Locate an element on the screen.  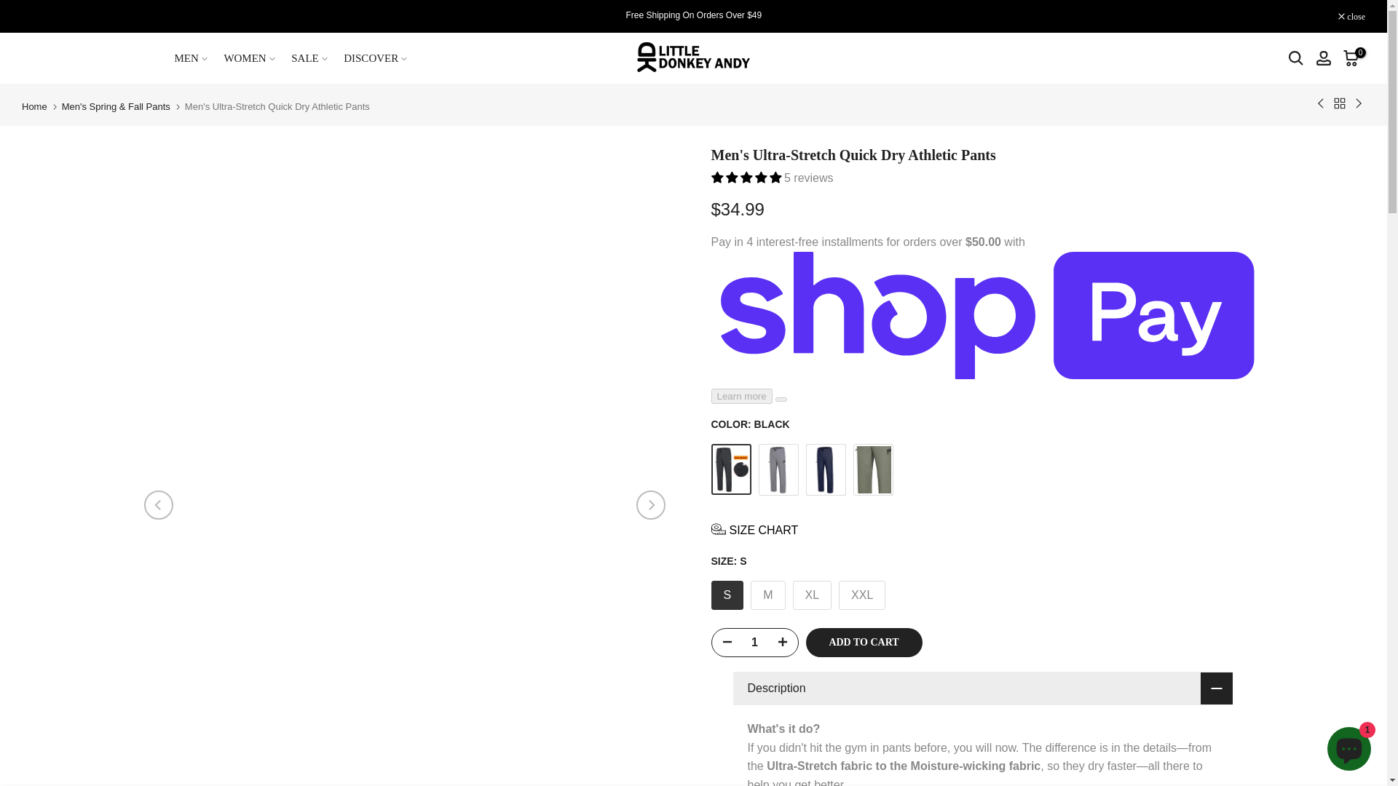
close is located at coordinates (1351, 16).